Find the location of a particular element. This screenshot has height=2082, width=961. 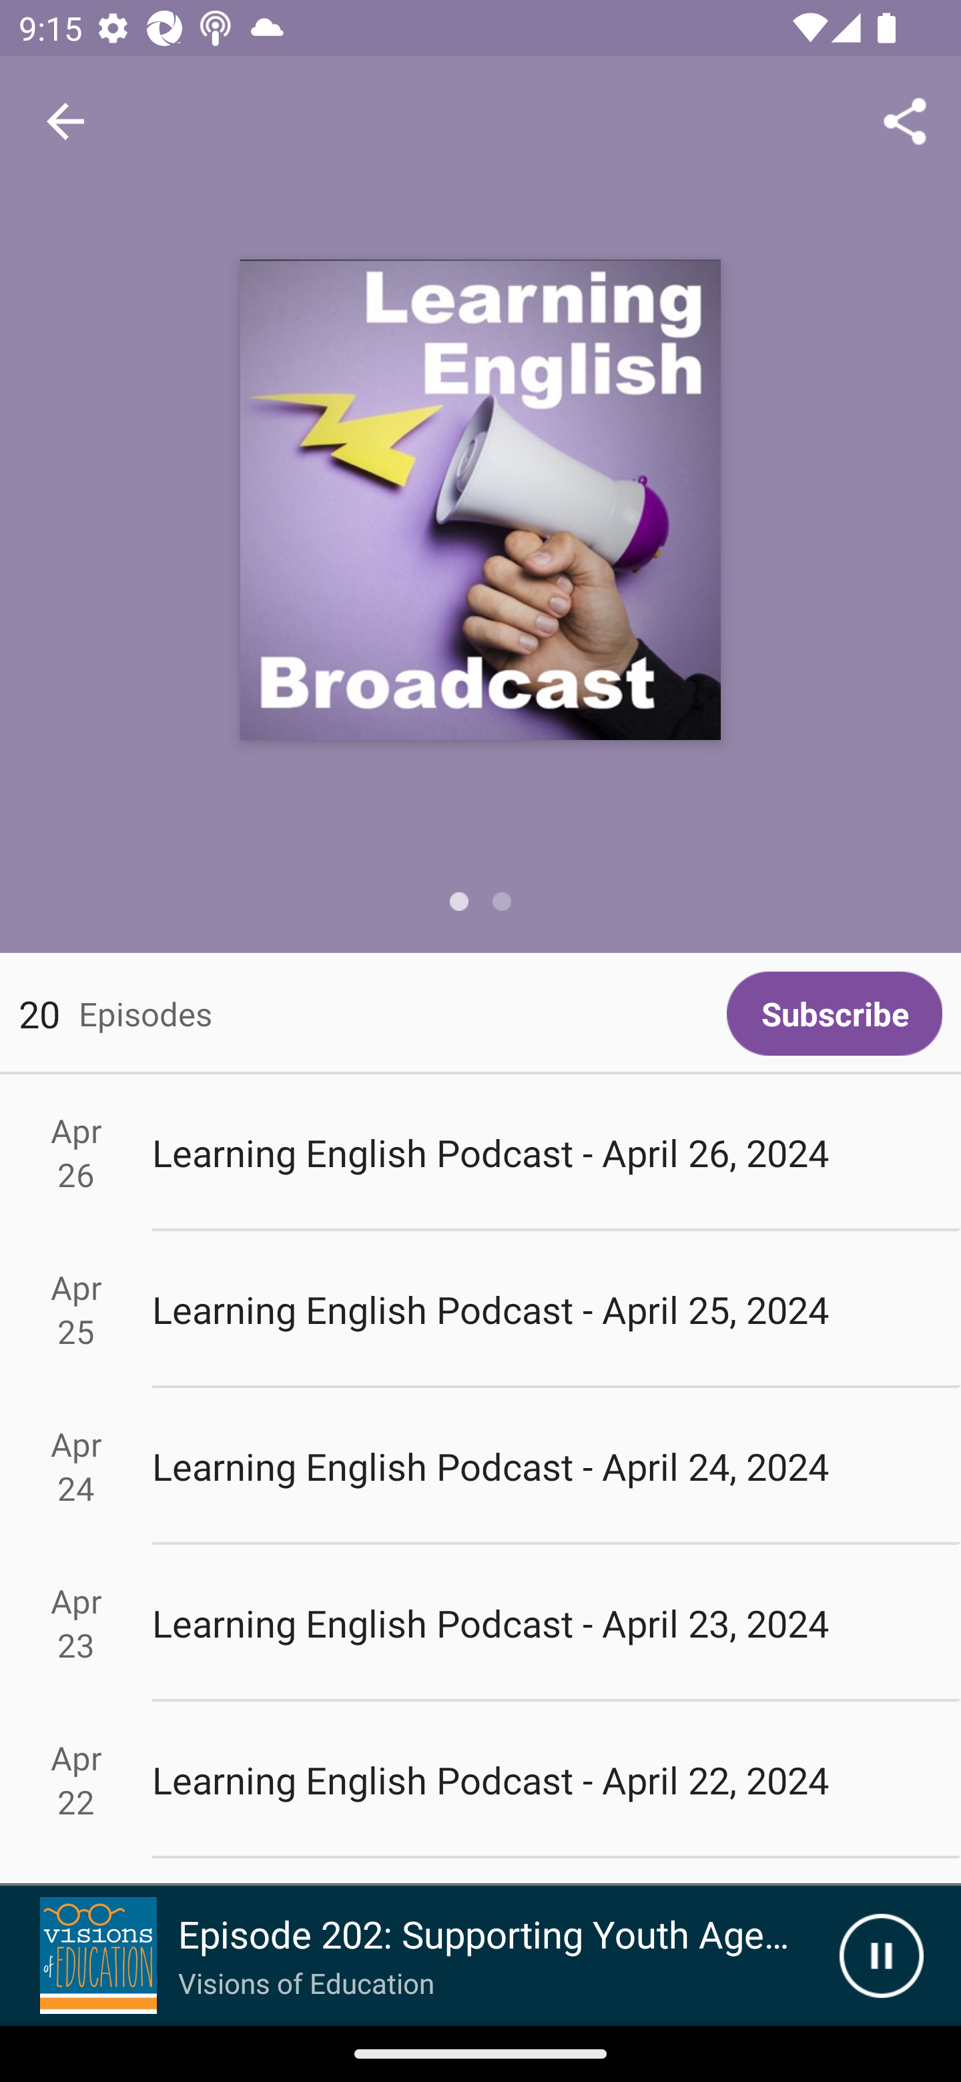

Apr 23 Learning English Podcast - April 23, 2024 is located at coordinates (480, 1623).